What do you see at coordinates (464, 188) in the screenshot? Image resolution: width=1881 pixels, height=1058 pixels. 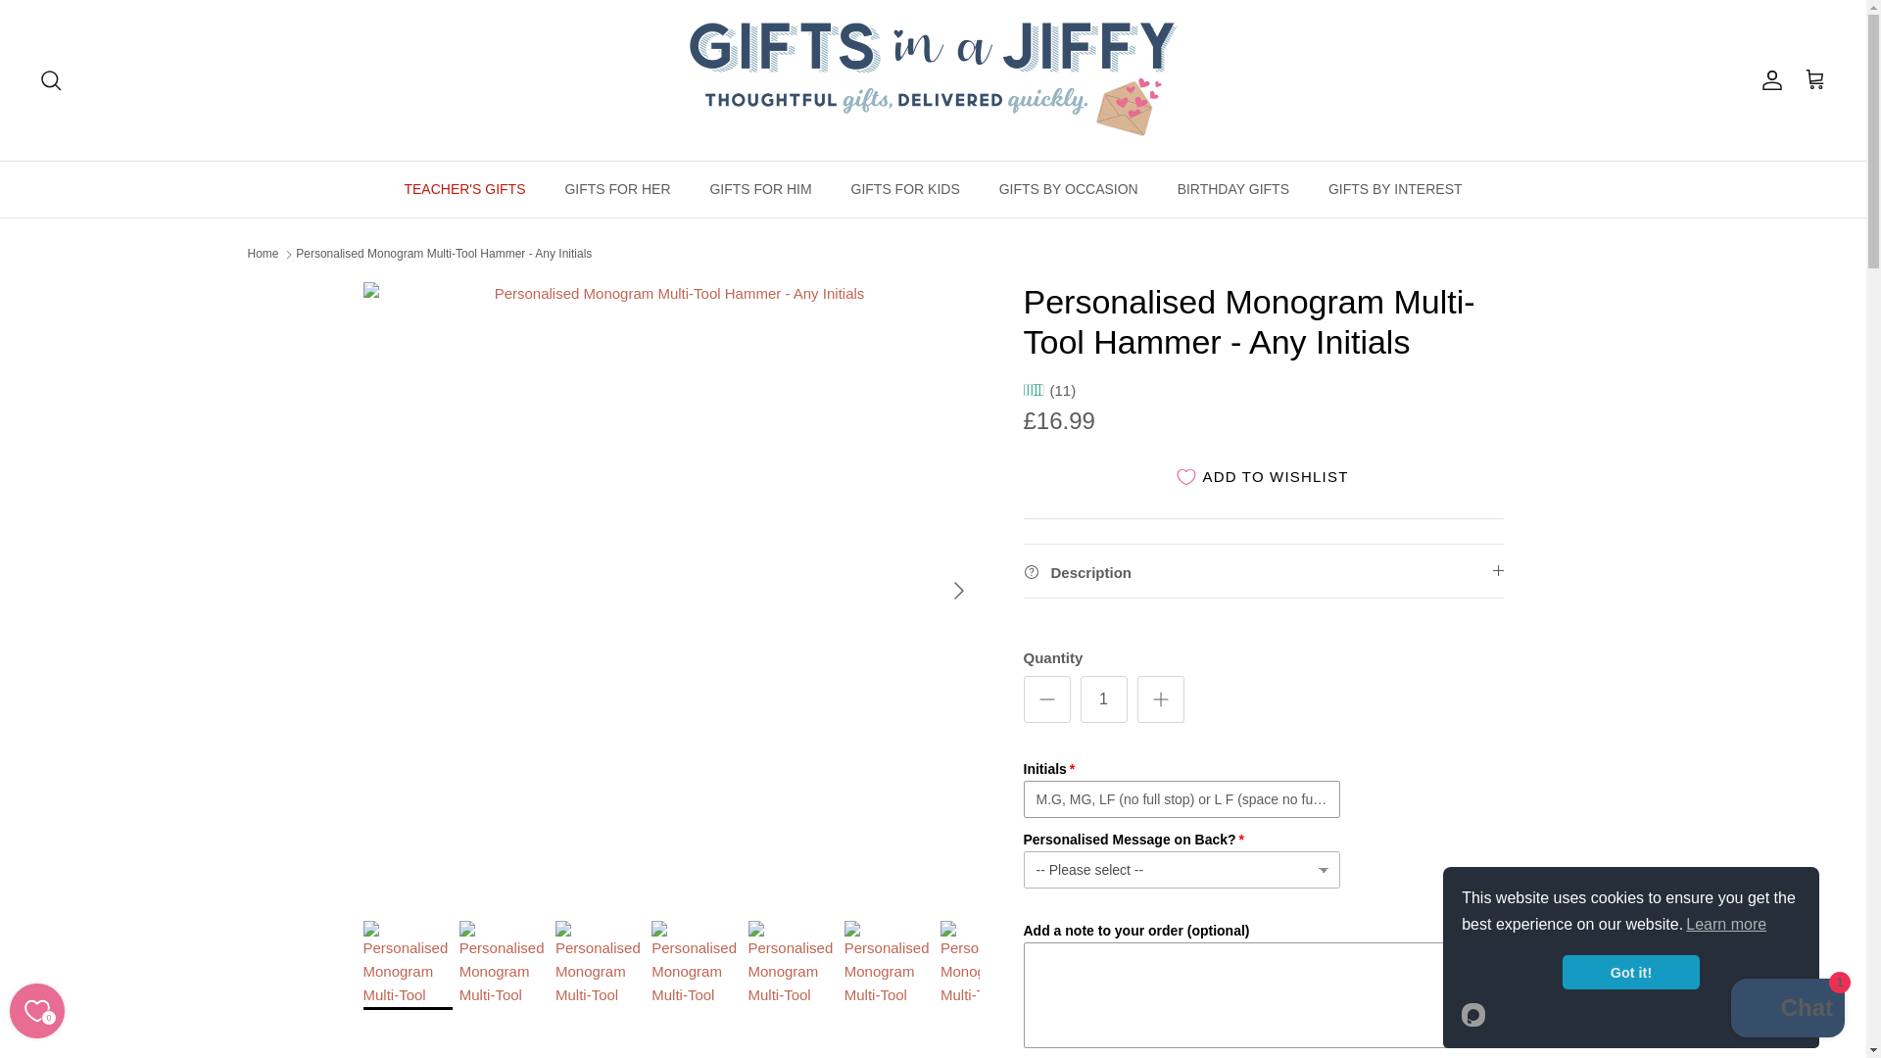 I see `TEACHER'S GIFTS` at bounding box center [464, 188].